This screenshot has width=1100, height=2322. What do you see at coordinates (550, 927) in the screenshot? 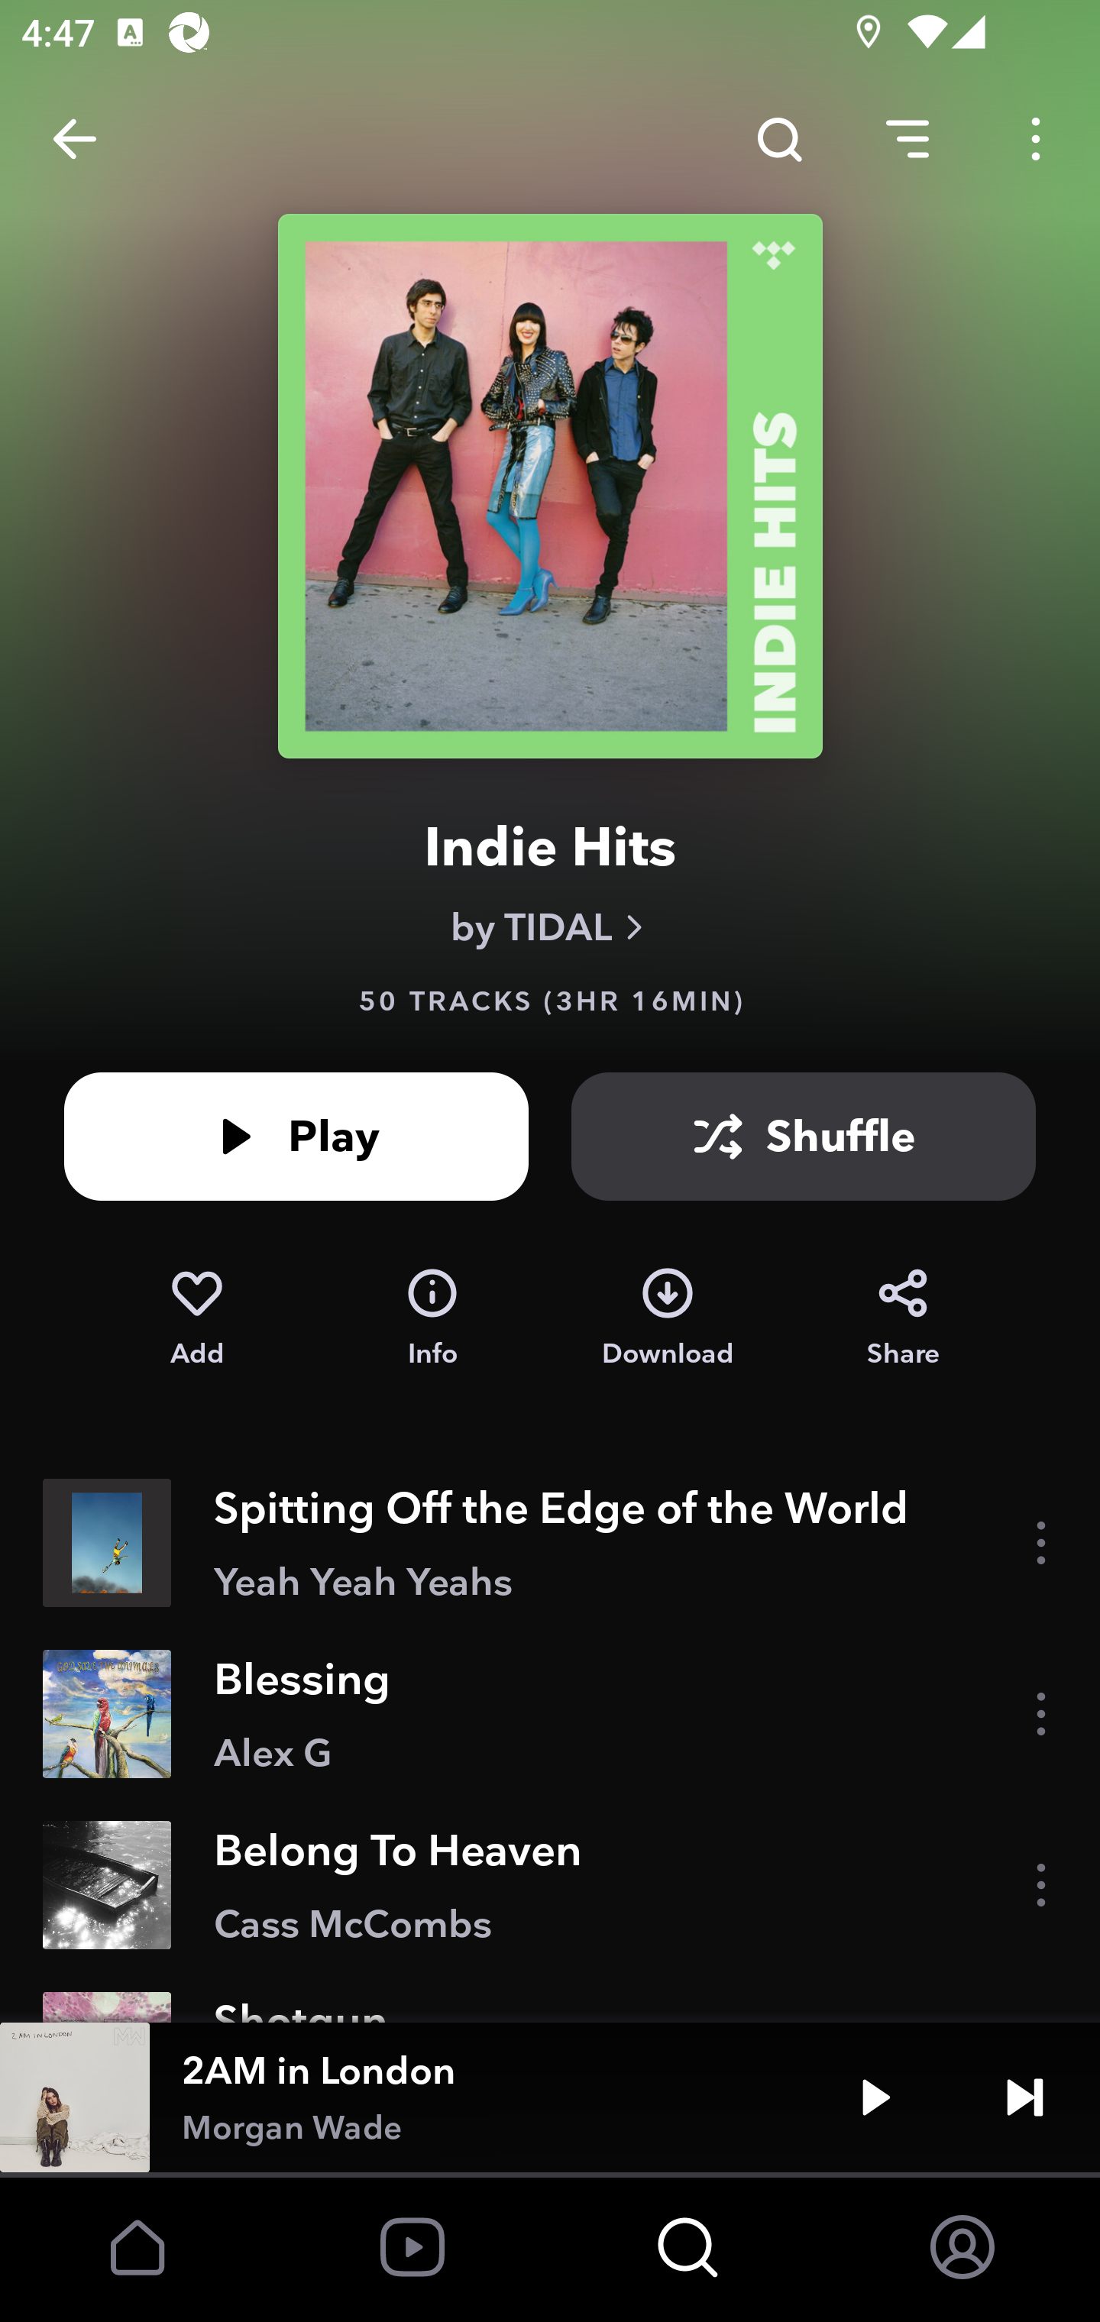
I see `by TIDAL` at bounding box center [550, 927].